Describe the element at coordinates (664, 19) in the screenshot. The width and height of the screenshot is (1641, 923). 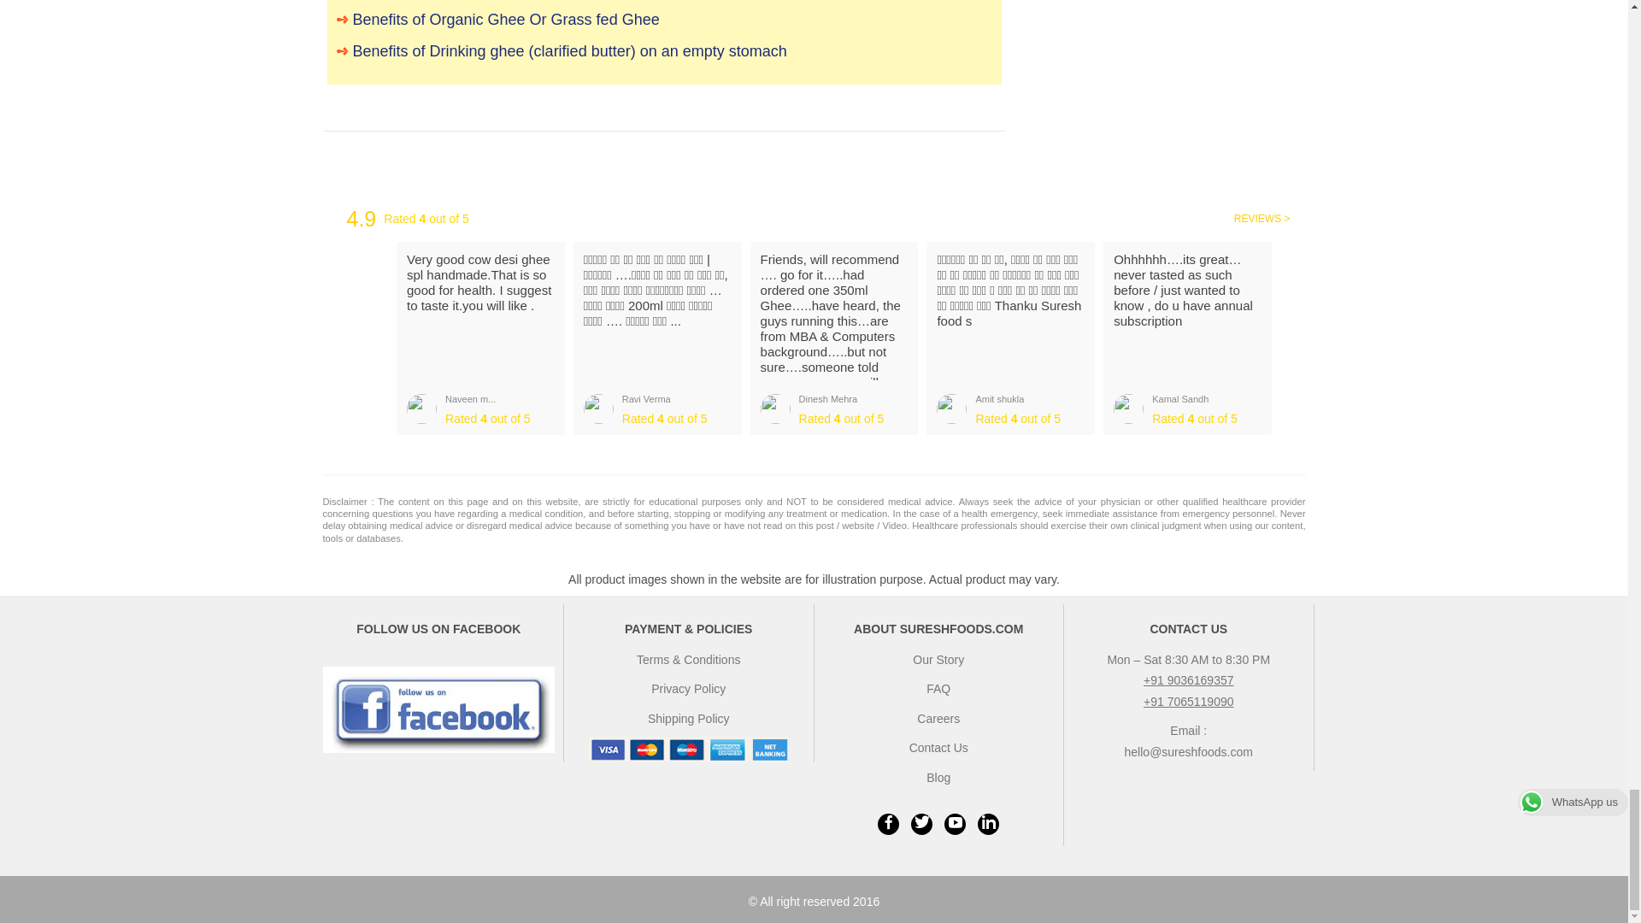
I see `Benefits of Organic Ghee Or Grass fed Ghee` at that location.